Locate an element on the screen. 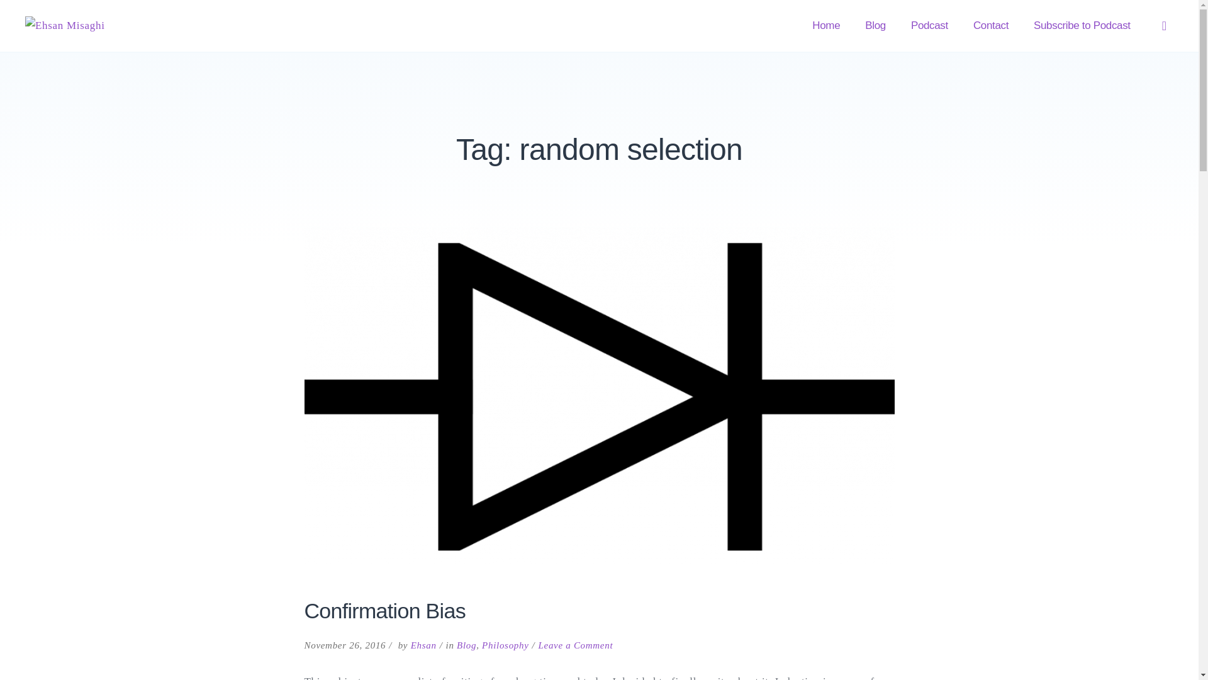  Ehsan Misaghi is located at coordinates (505, 645).